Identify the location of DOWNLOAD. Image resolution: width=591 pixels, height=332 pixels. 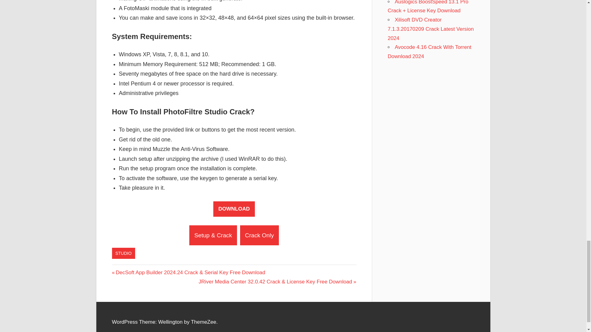
(234, 209).